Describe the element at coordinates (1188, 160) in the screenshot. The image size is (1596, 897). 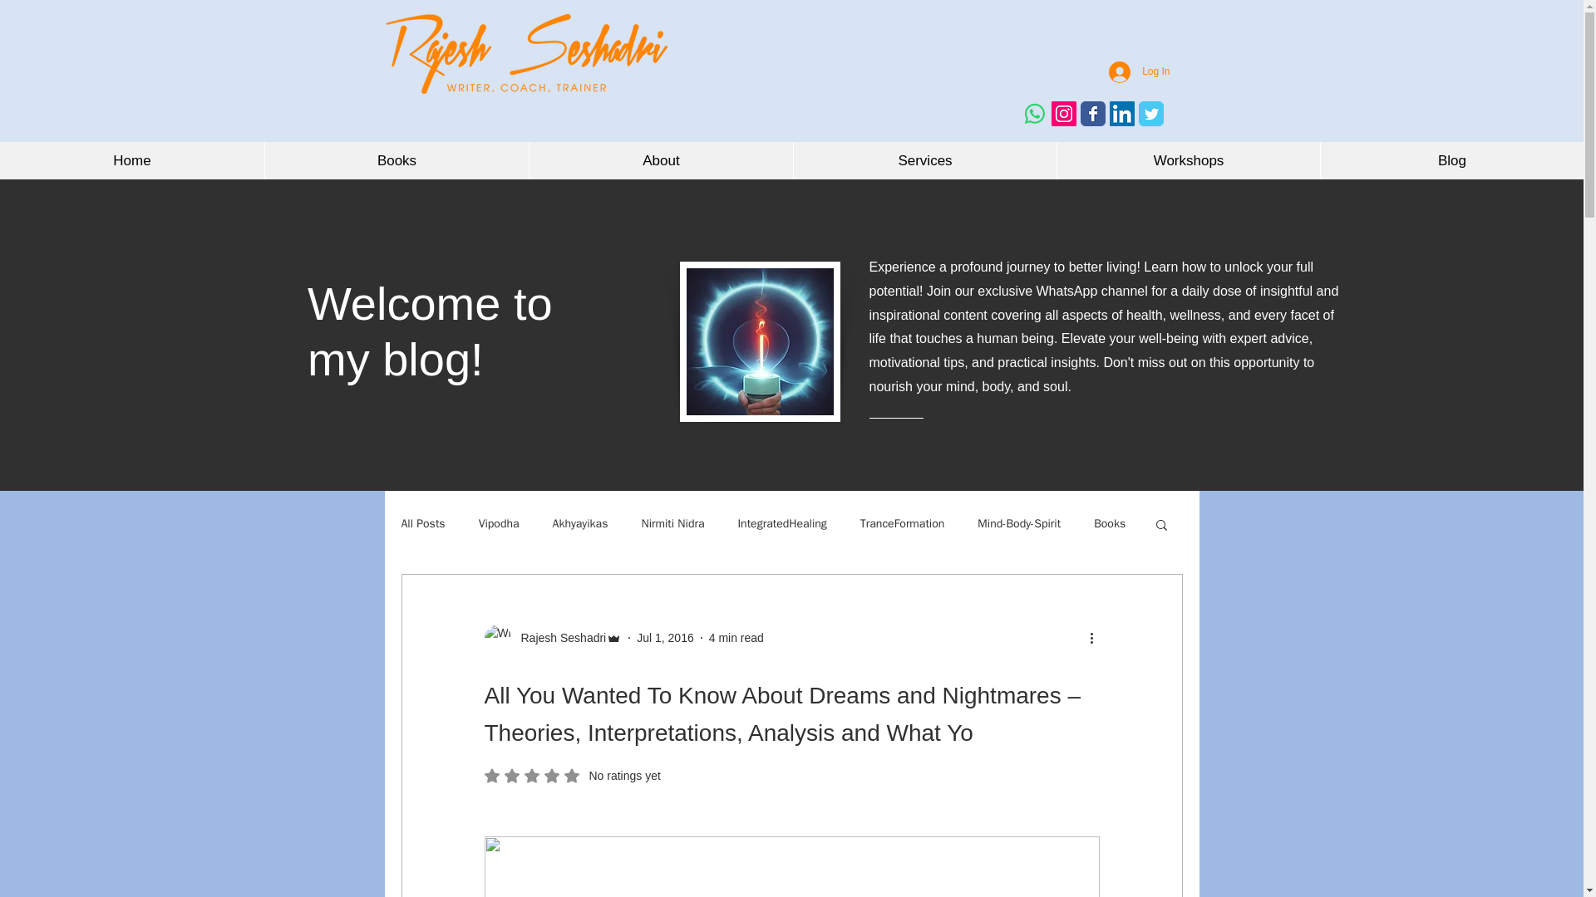
I see `Workshops` at that location.